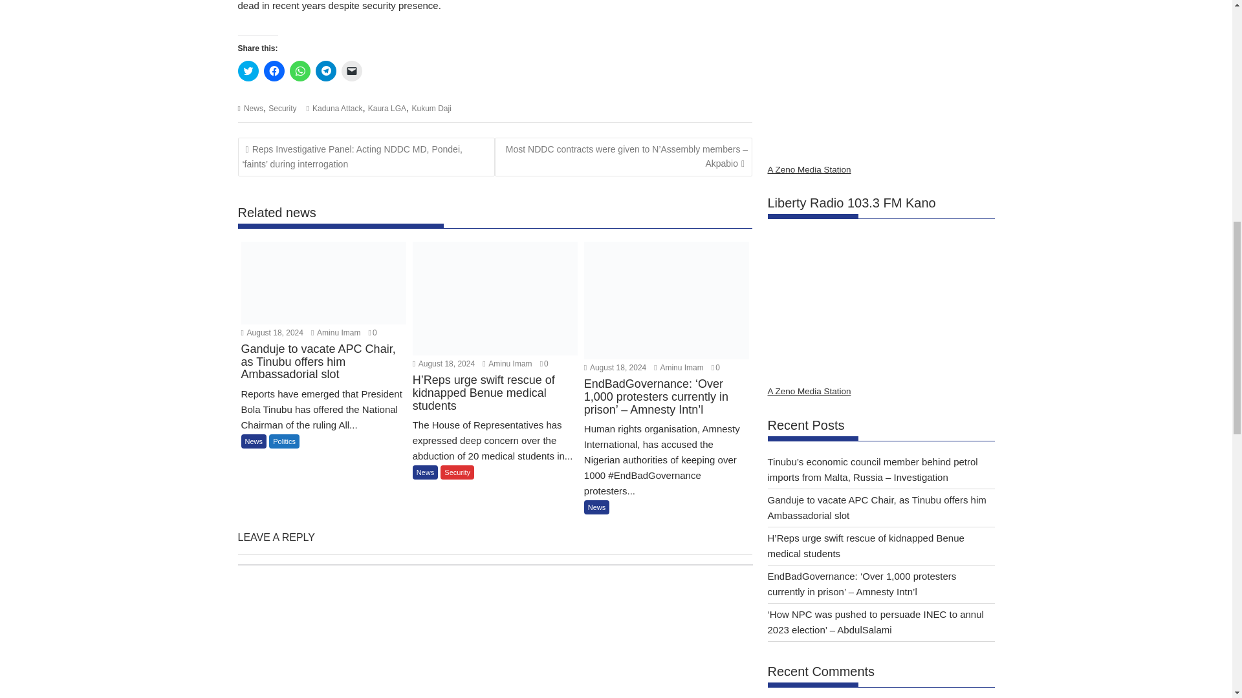 The height and width of the screenshot is (698, 1242). What do you see at coordinates (387, 108) in the screenshot?
I see `Kaura LGA` at bounding box center [387, 108].